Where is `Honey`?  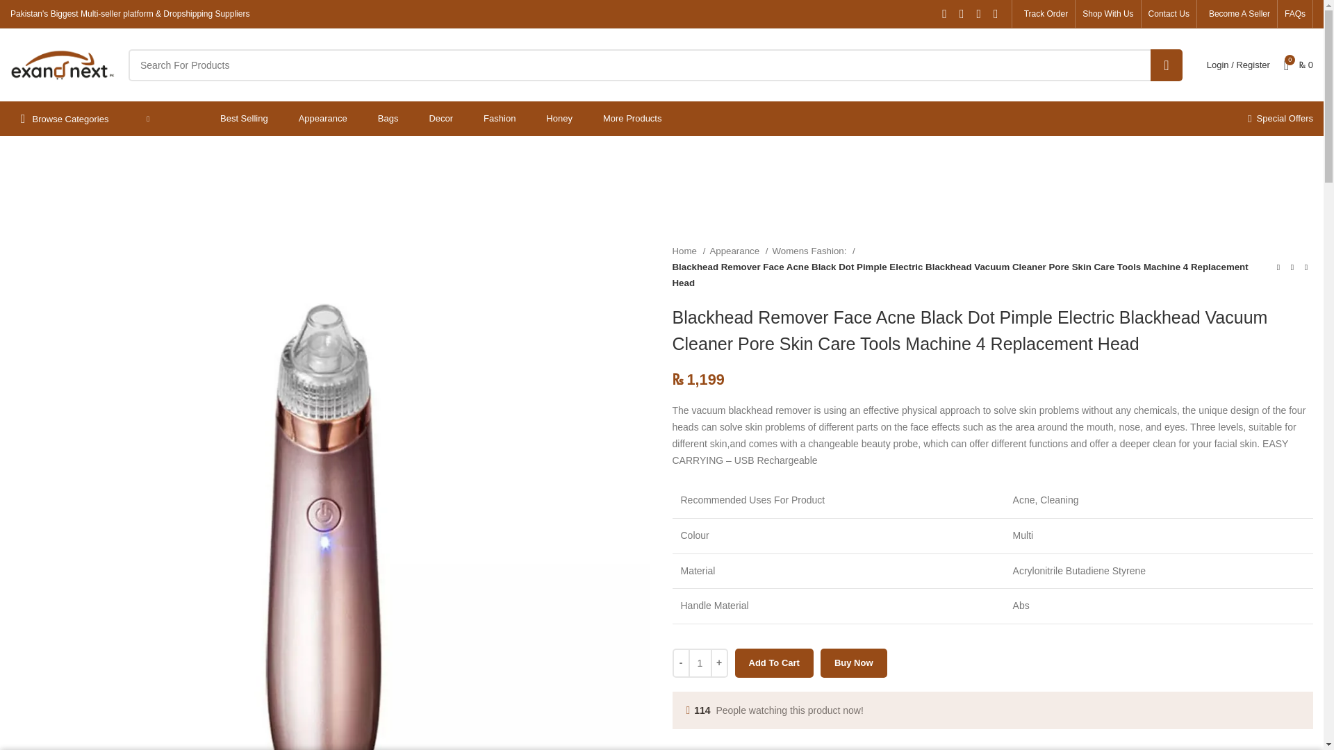 Honey is located at coordinates (559, 119).